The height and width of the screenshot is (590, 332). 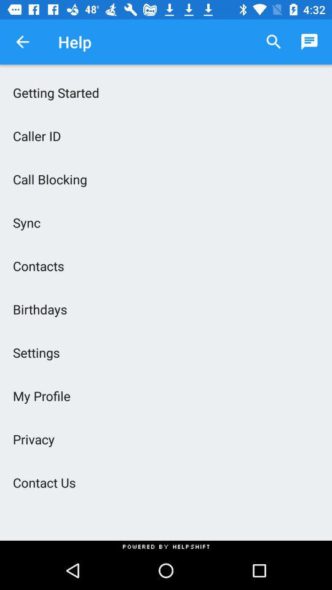 What do you see at coordinates (166, 222) in the screenshot?
I see `jump until sync item` at bounding box center [166, 222].